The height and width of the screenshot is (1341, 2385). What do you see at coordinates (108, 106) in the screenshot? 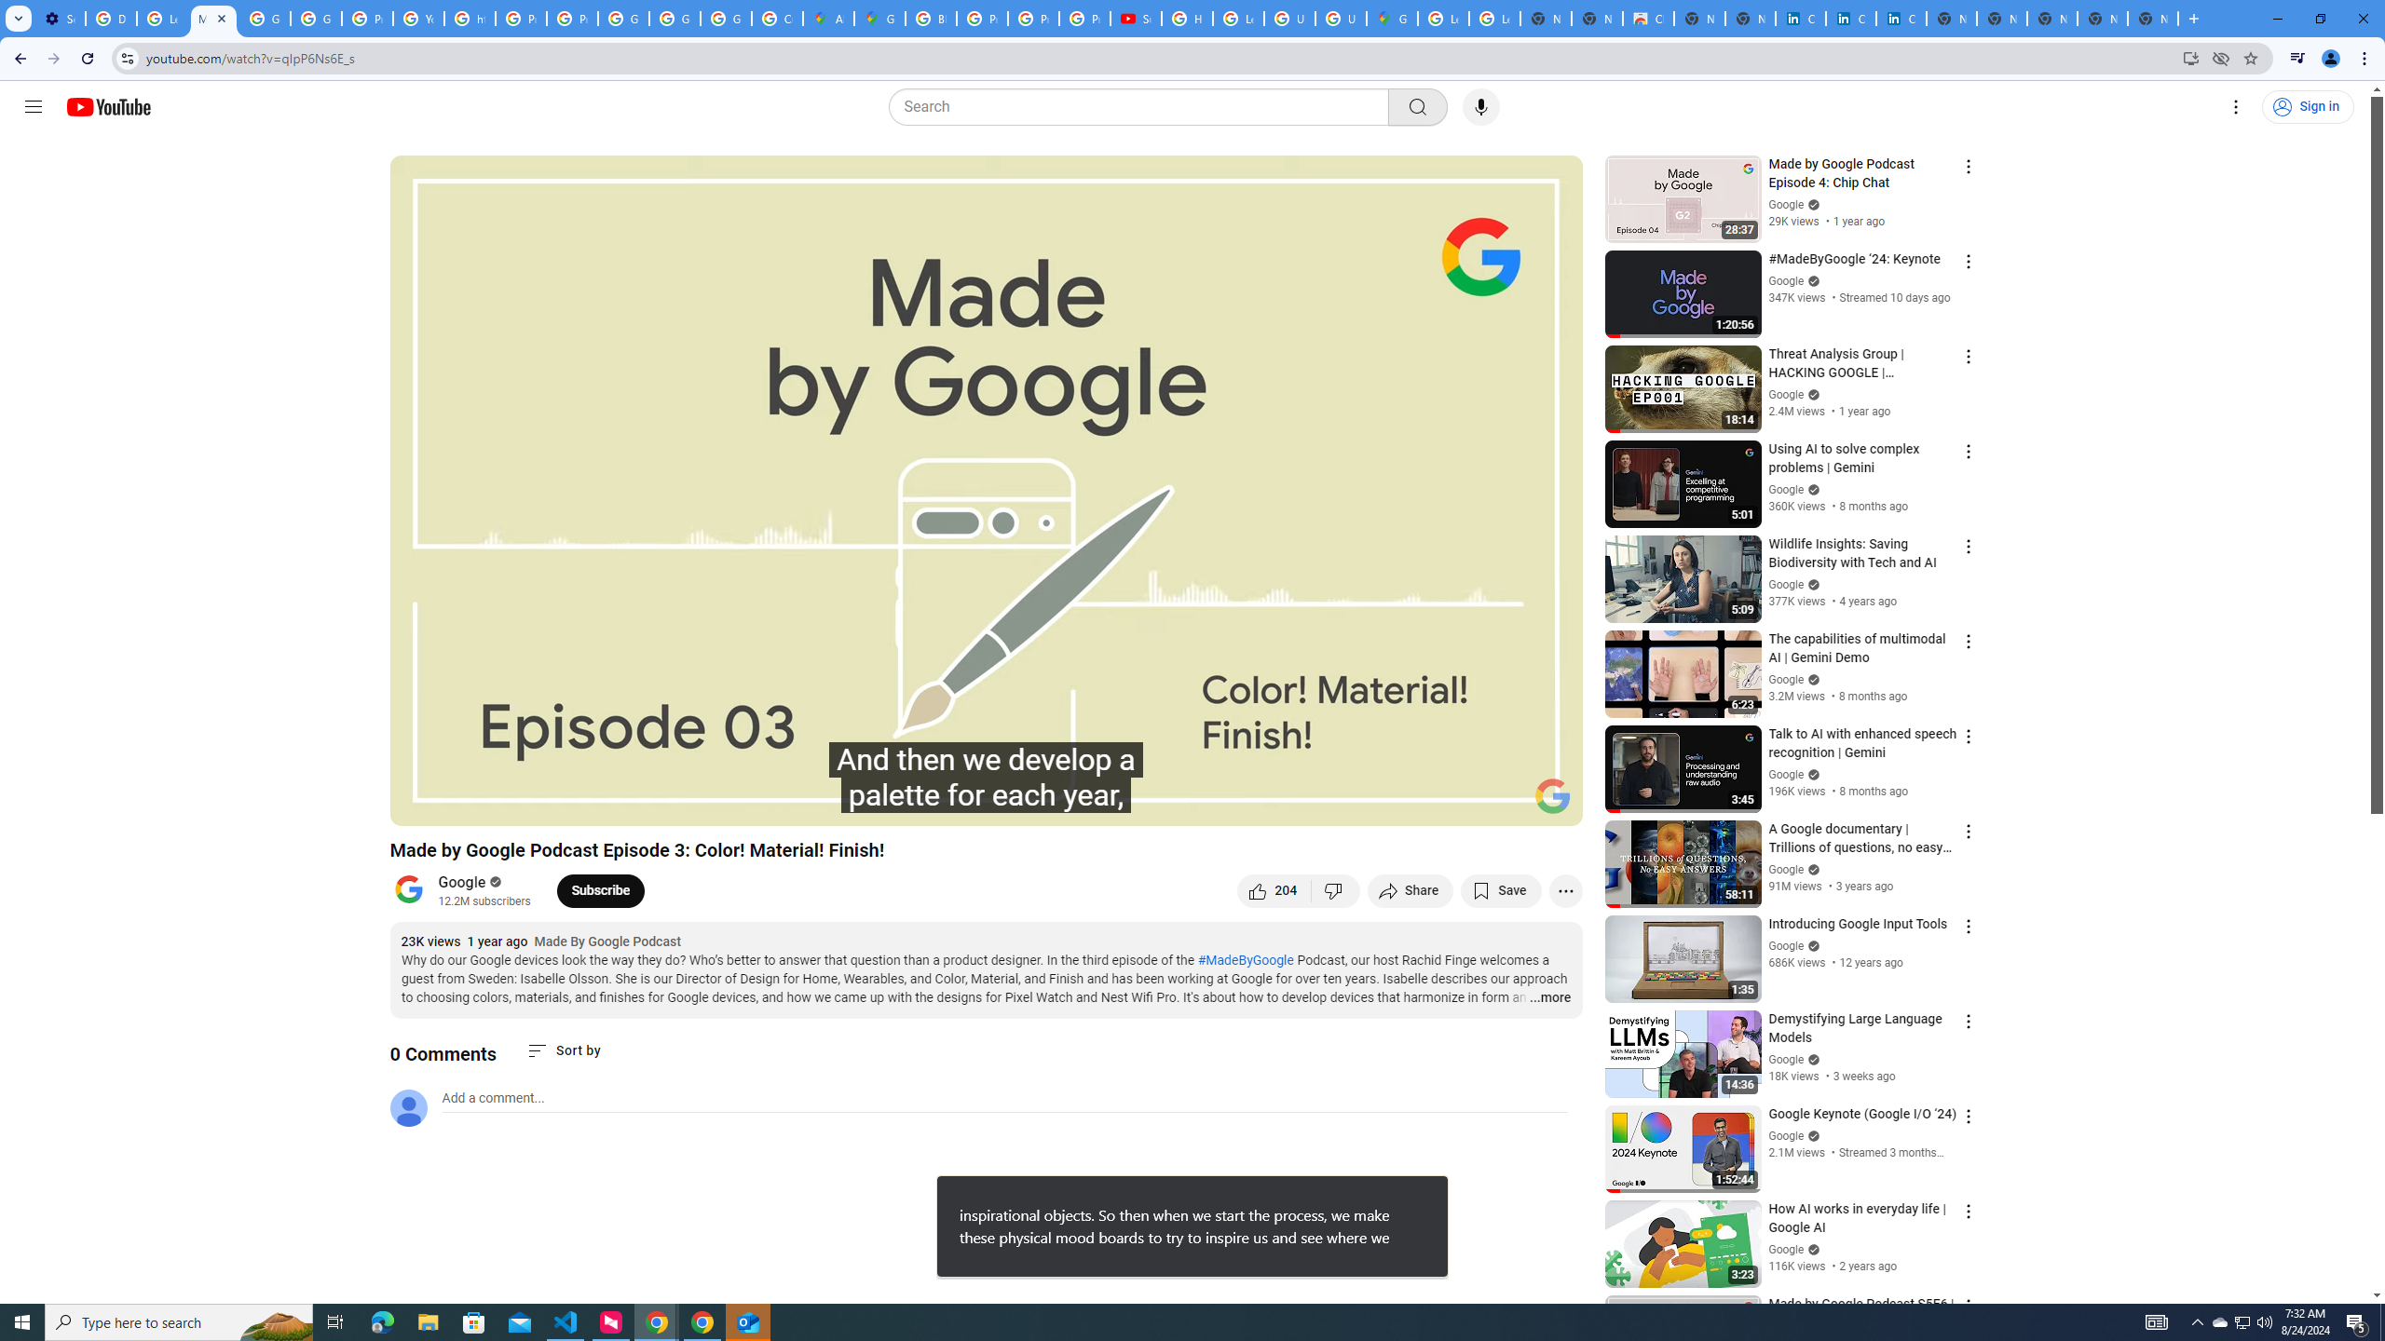
I see `YouTube Home` at bounding box center [108, 106].